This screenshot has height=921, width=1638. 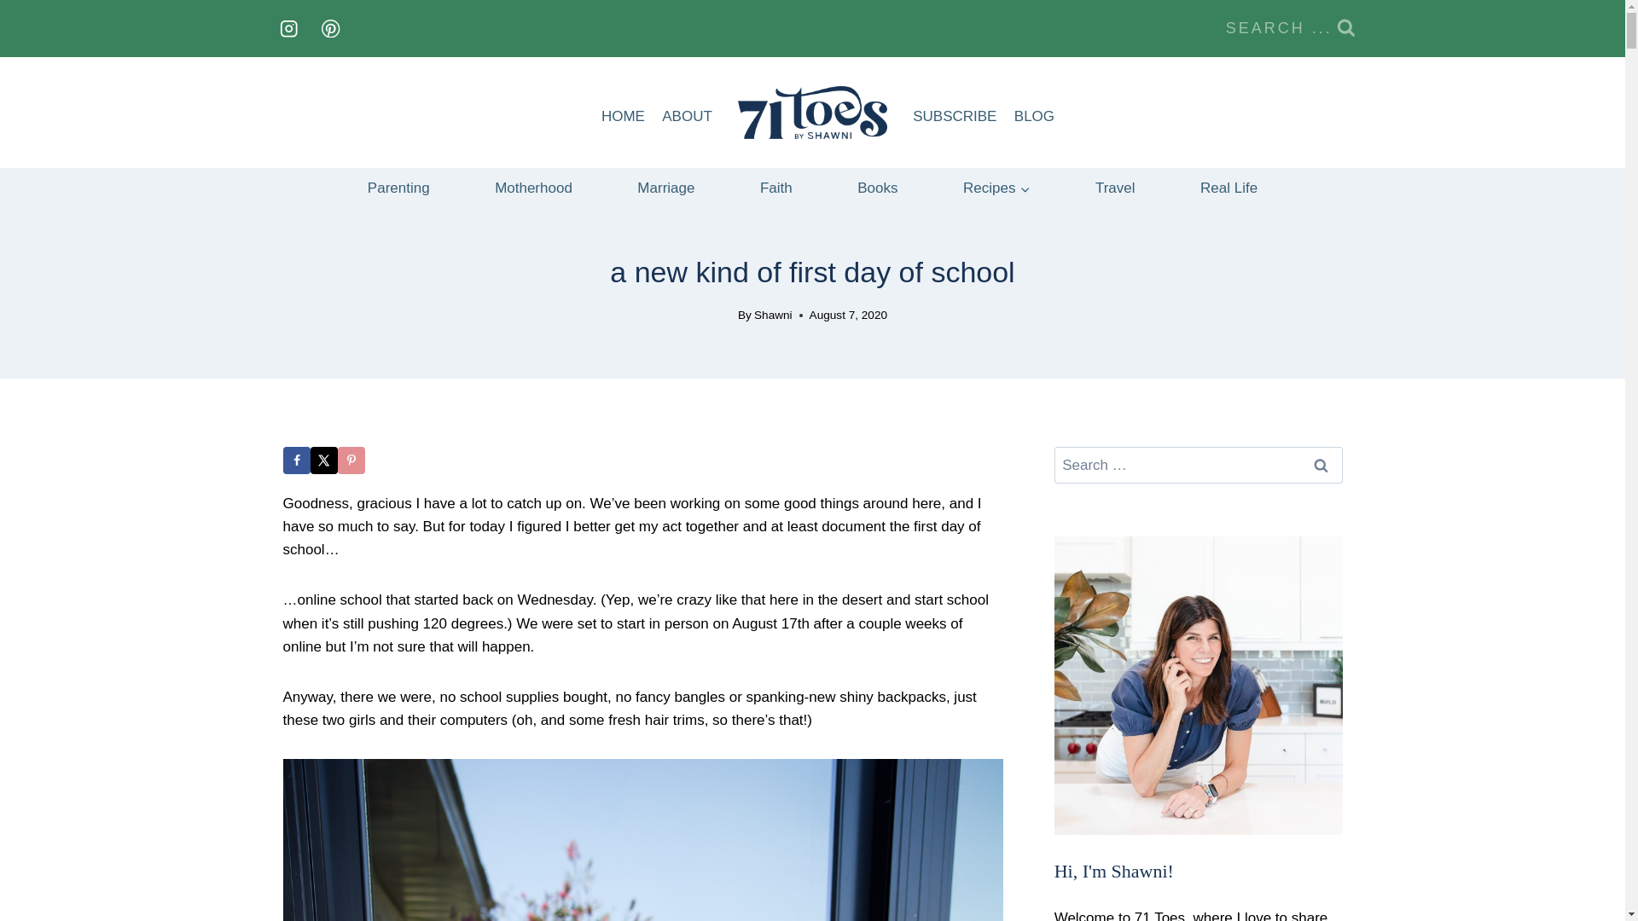 What do you see at coordinates (1115, 188) in the screenshot?
I see `Travel` at bounding box center [1115, 188].